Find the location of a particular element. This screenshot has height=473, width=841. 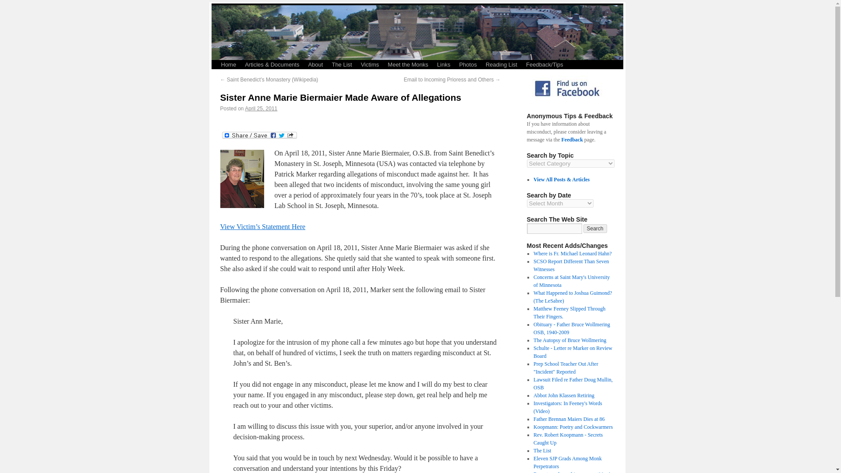

Obituary - Father Bruce Wollmering OSB, 1940-2009 is located at coordinates (572, 328).